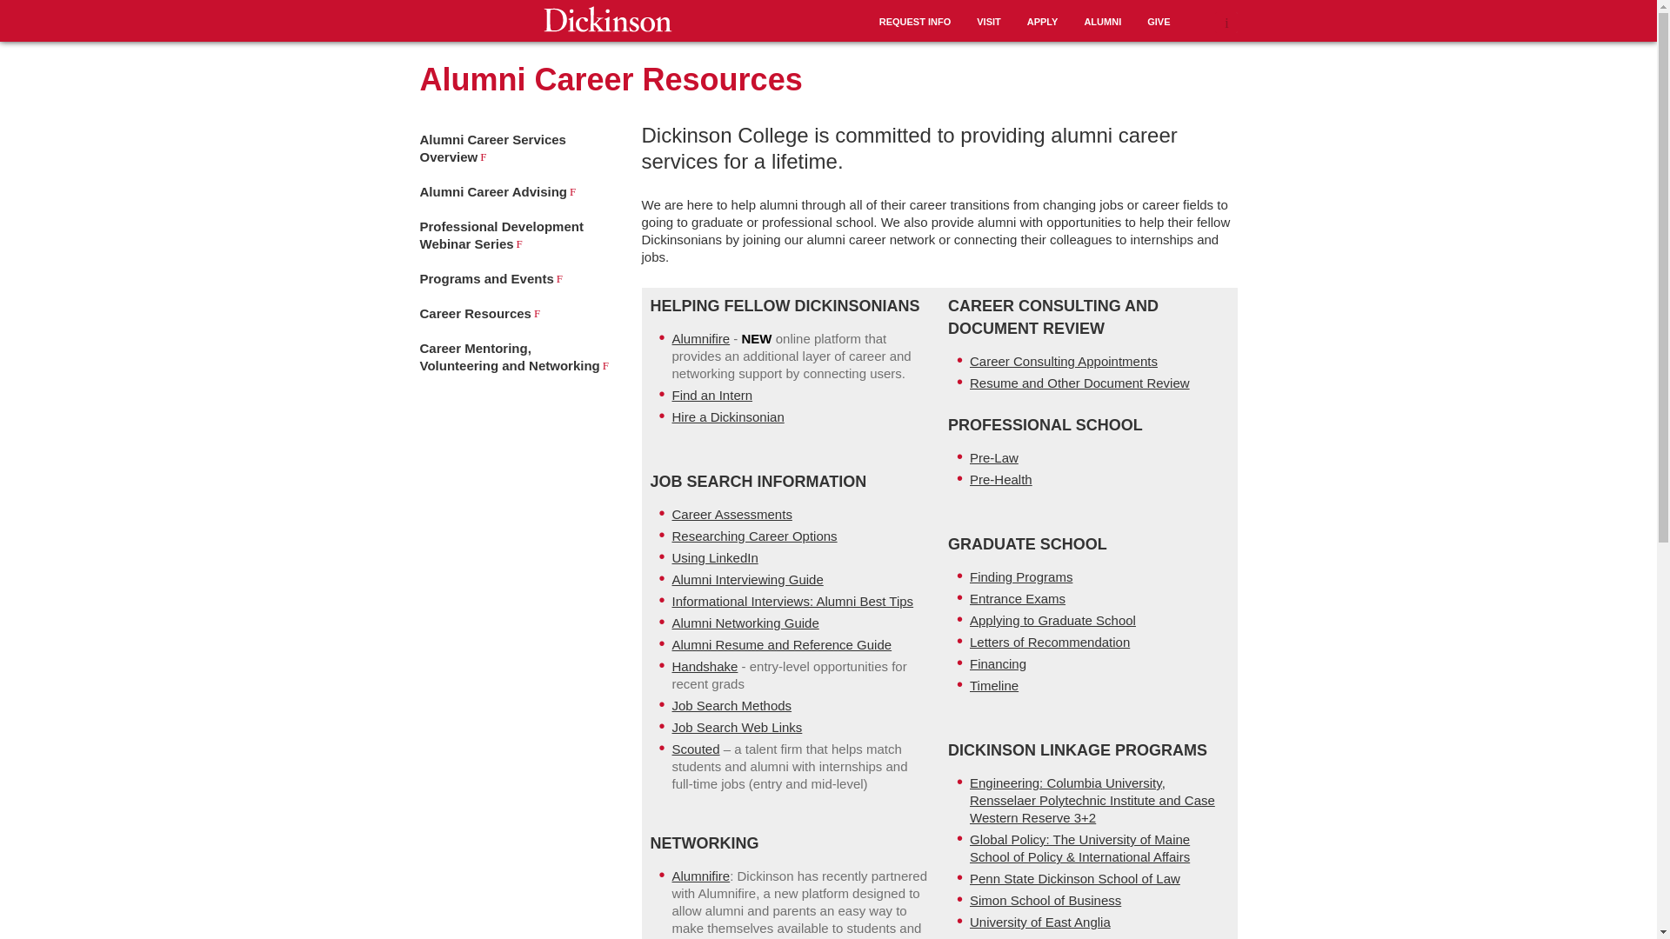 Image resolution: width=1670 pixels, height=939 pixels. Describe the element at coordinates (746, 579) in the screenshot. I see `Alumni Interviewing Guide` at that location.